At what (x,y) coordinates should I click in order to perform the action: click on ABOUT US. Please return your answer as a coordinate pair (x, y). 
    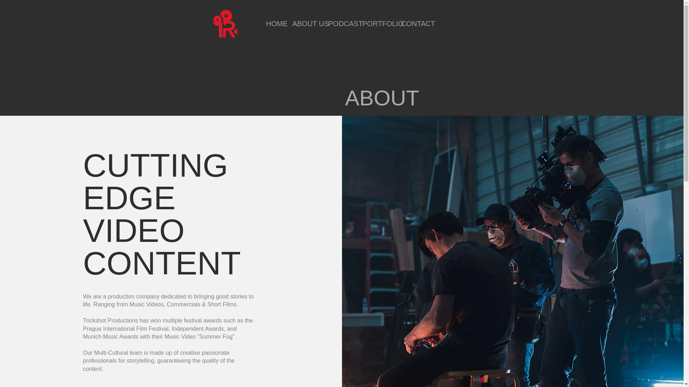
    Looking at the image, I should click on (305, 24).